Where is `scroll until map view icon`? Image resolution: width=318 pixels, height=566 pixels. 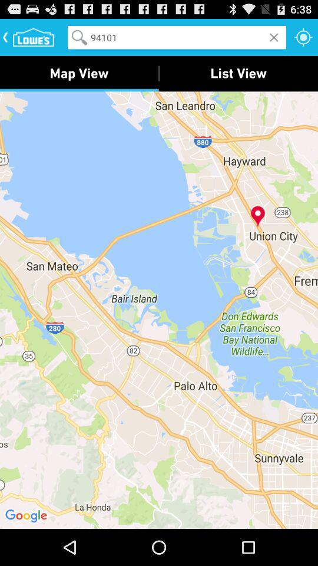
scroll until map view icon is located at coordinates (79, 73).